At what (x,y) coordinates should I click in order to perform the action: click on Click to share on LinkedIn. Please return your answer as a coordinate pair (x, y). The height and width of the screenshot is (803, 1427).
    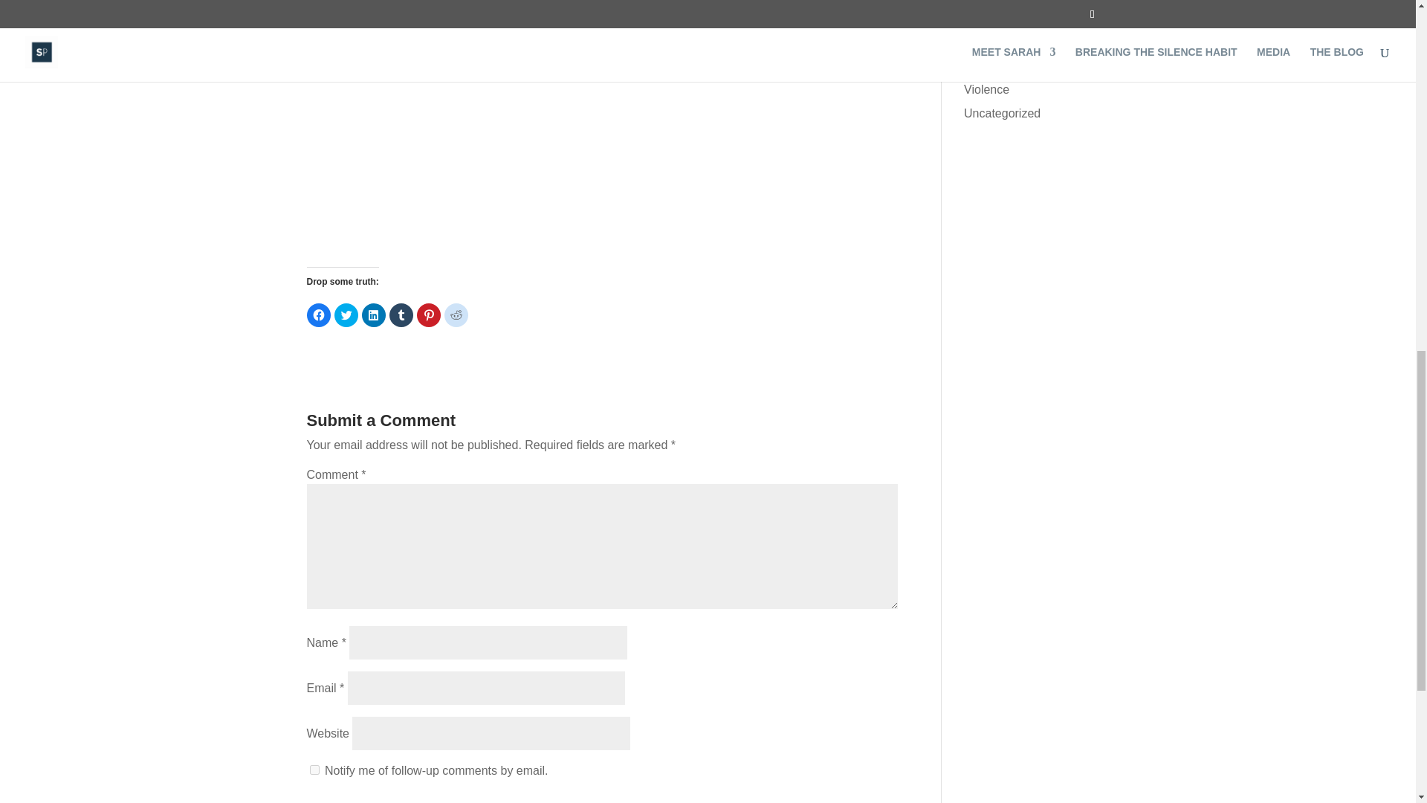
    Looking at the image, I should click on (373, 315).